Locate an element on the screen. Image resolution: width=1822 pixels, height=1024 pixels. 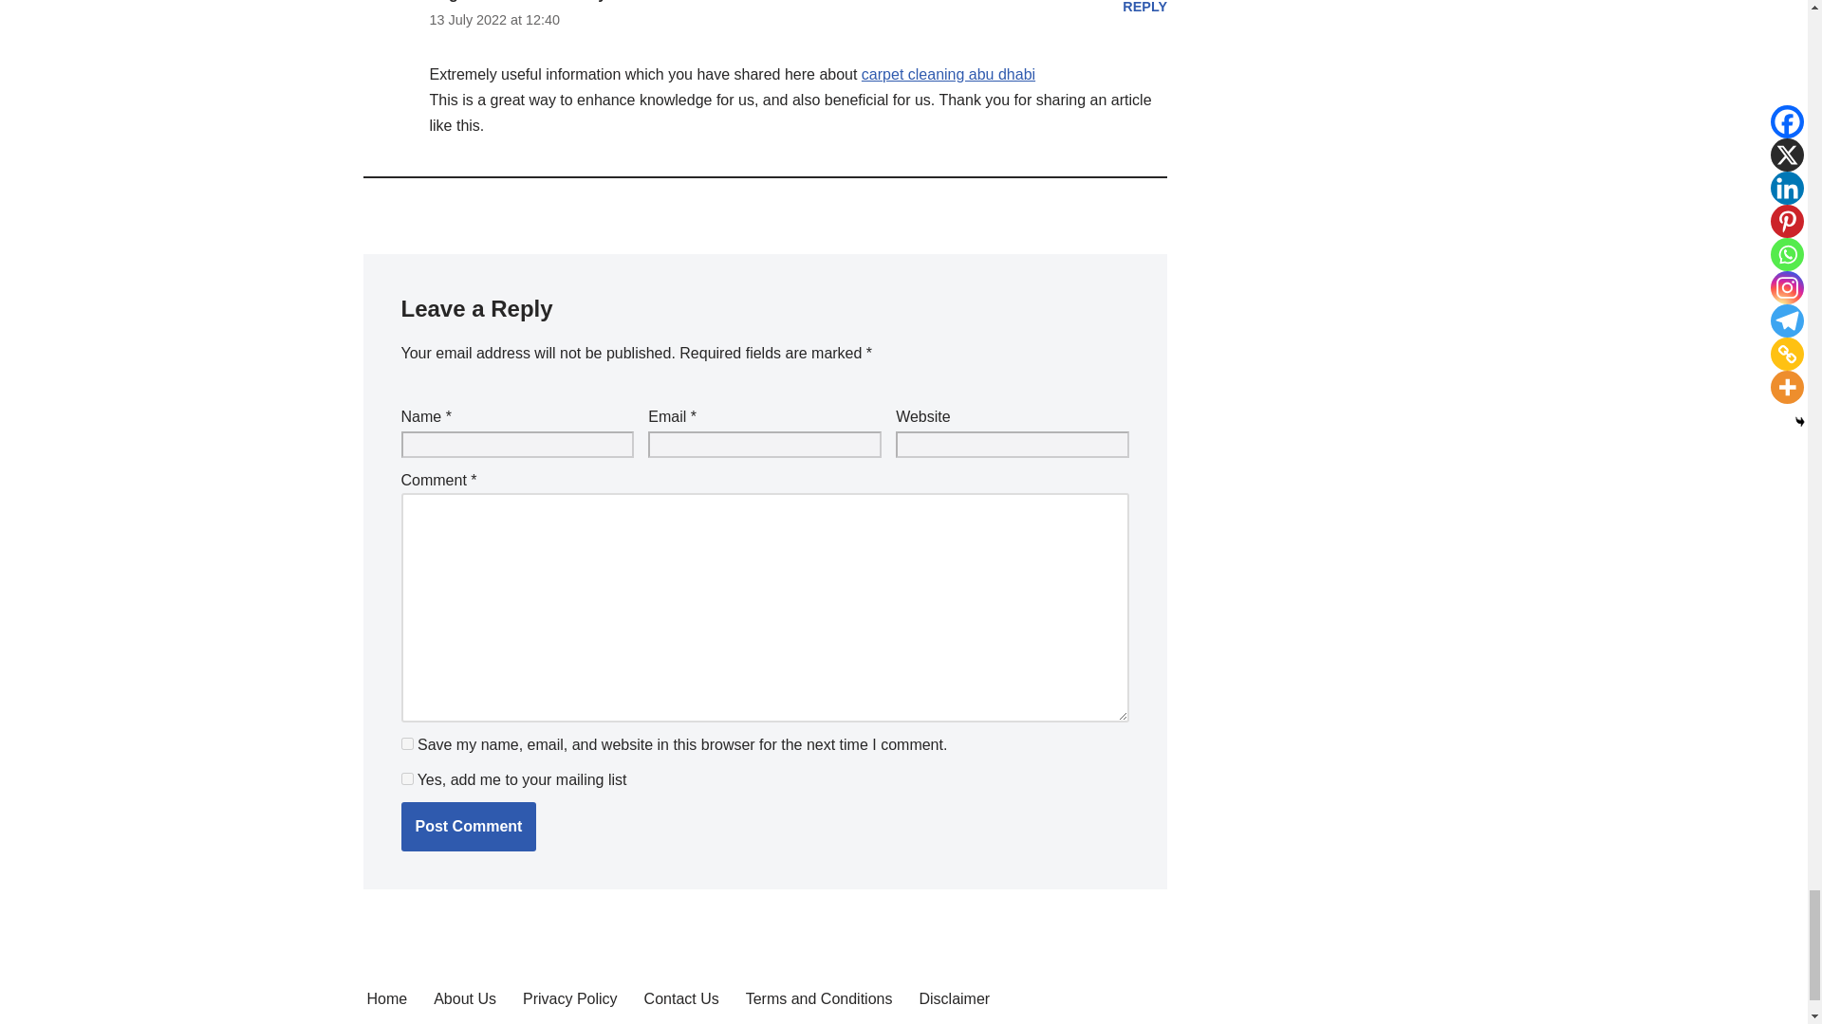
1 is located at coordinates (406, 779).